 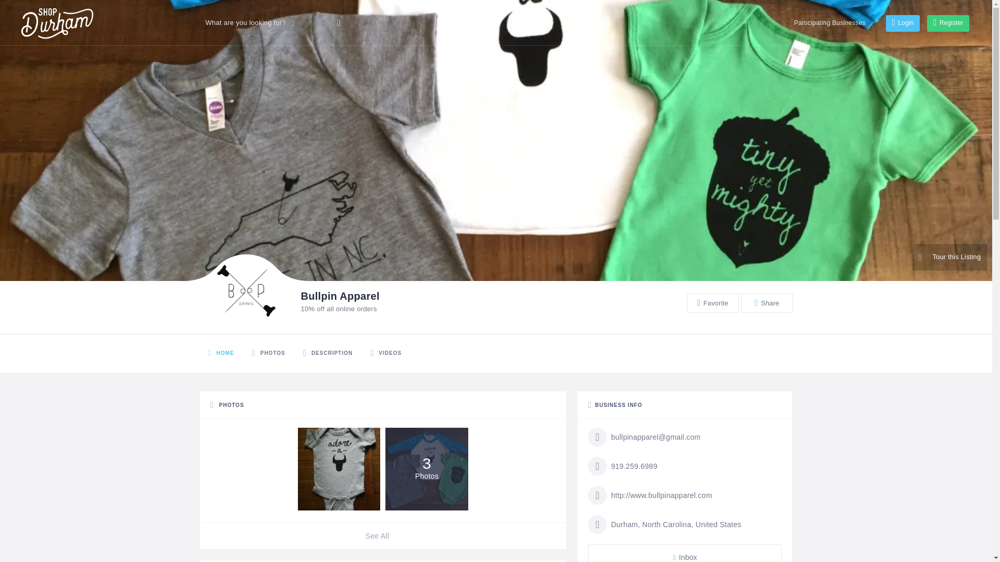 What do you see at coordinates (902, 23) in the screenshot?
I see `Login` at bounding box center [902, 23].